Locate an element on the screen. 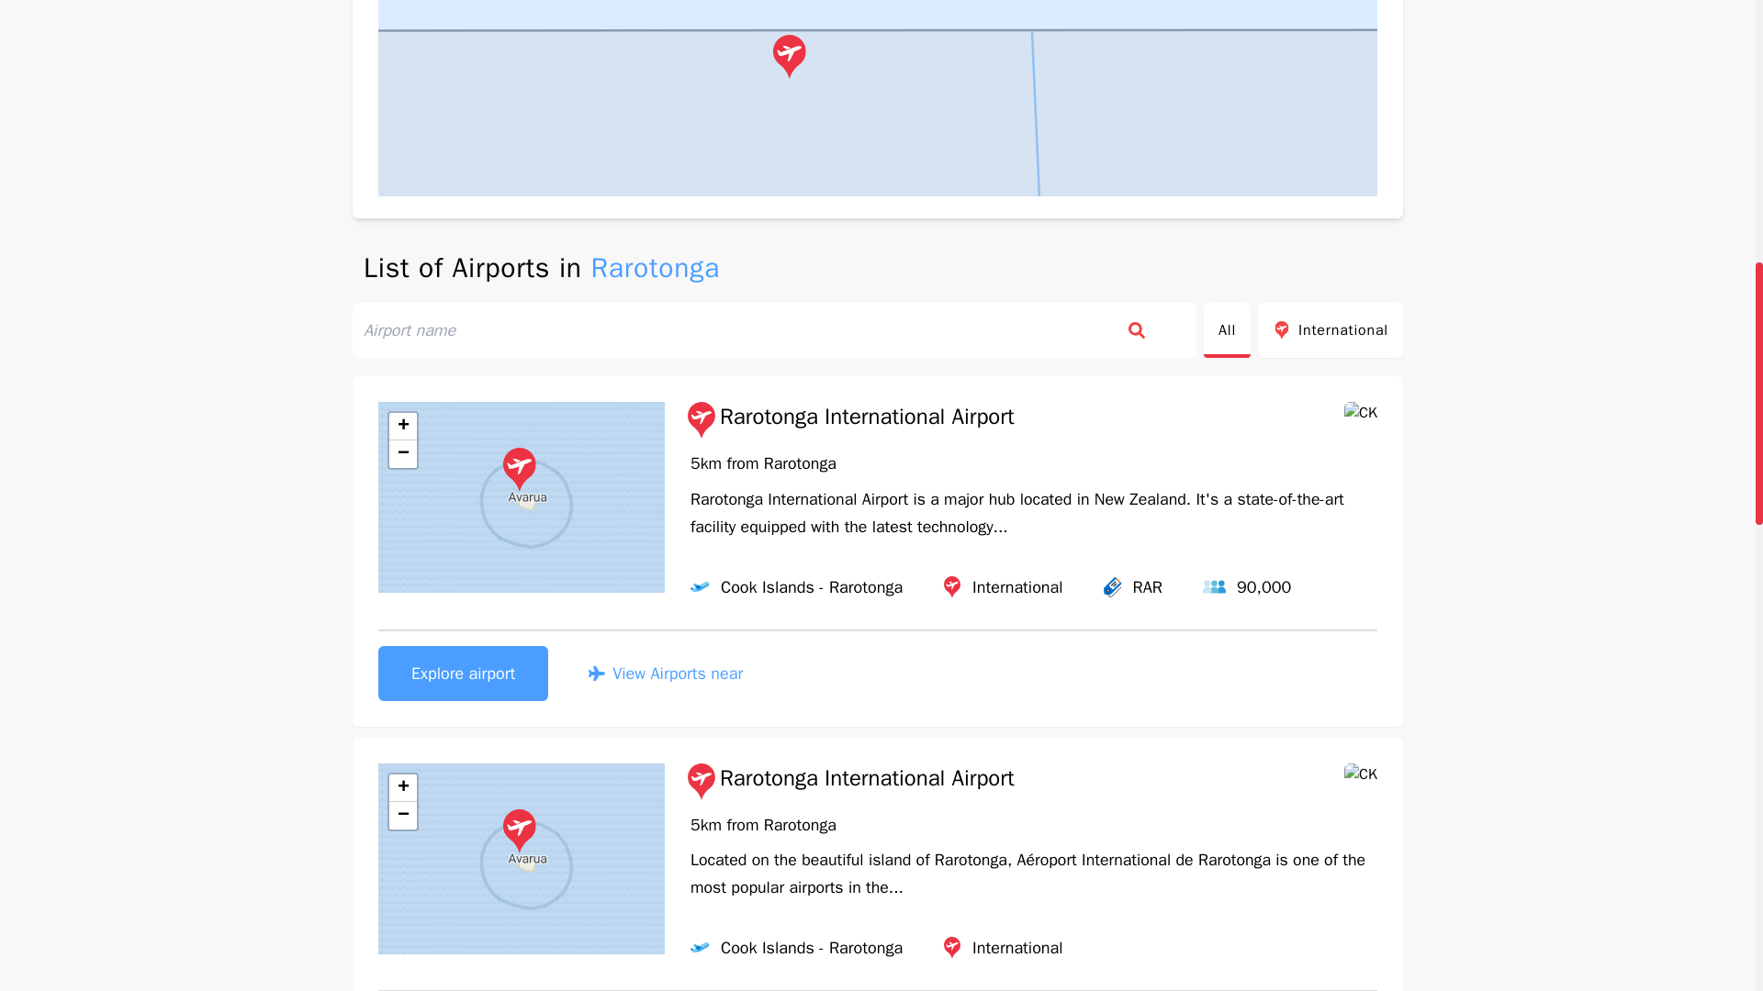  International is located at coordinates (1331, 330).